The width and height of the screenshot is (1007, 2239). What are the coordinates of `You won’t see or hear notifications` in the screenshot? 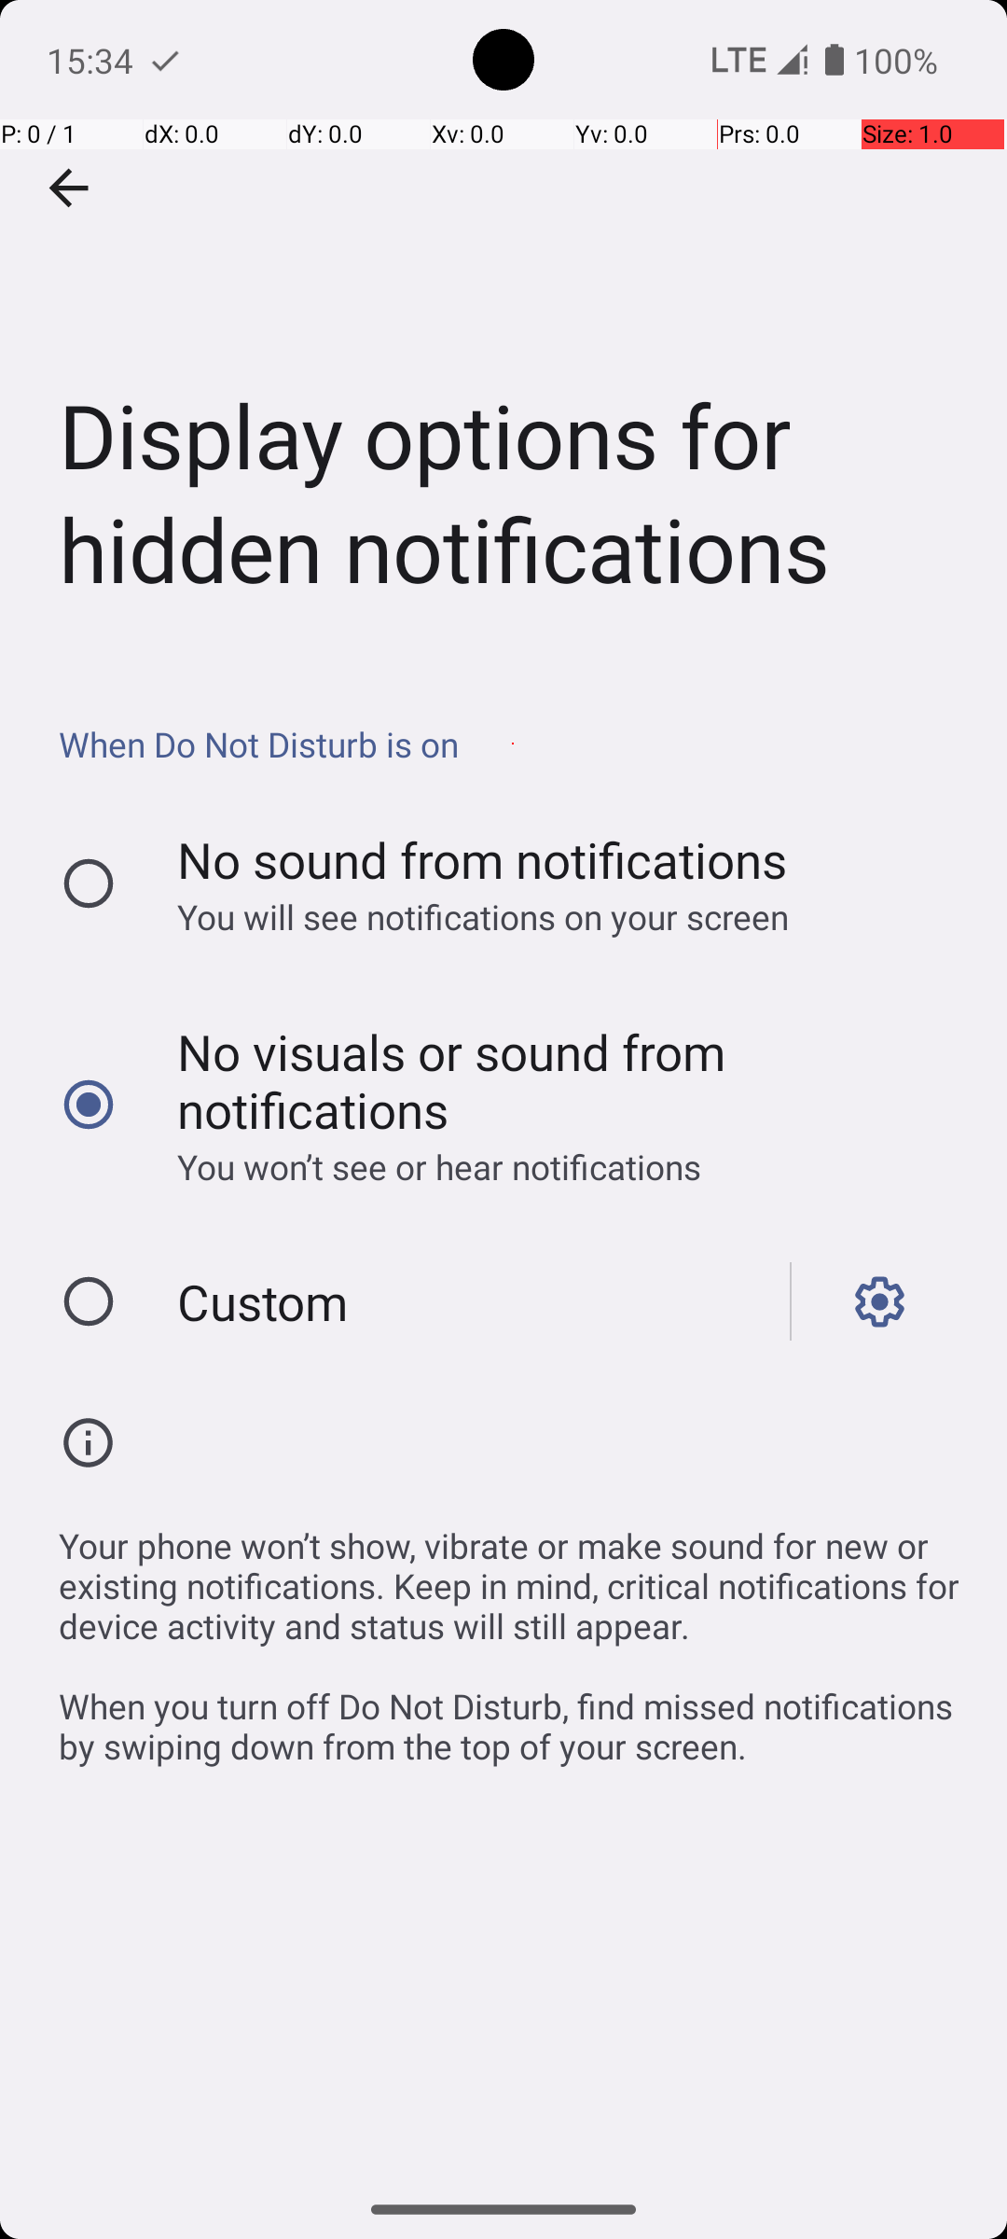 It's located at (553, 1166).